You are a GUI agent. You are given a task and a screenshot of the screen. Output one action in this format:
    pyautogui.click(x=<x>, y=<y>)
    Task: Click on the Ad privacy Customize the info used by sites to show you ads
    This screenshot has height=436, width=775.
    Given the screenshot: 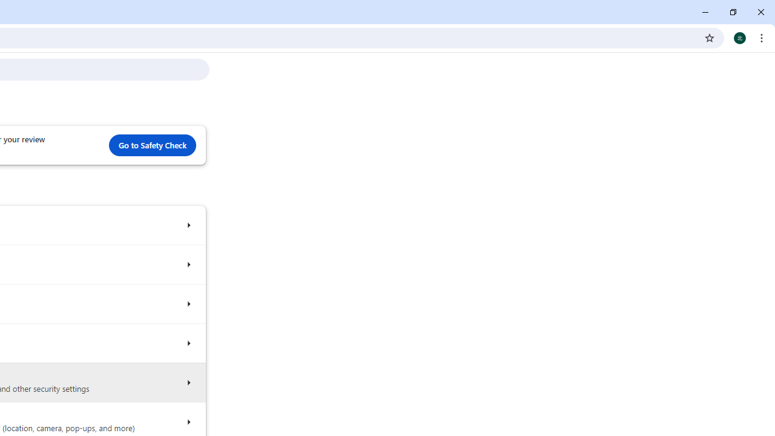 What is the action you would take?
    pyautogui.click(x=188, y=343)
    